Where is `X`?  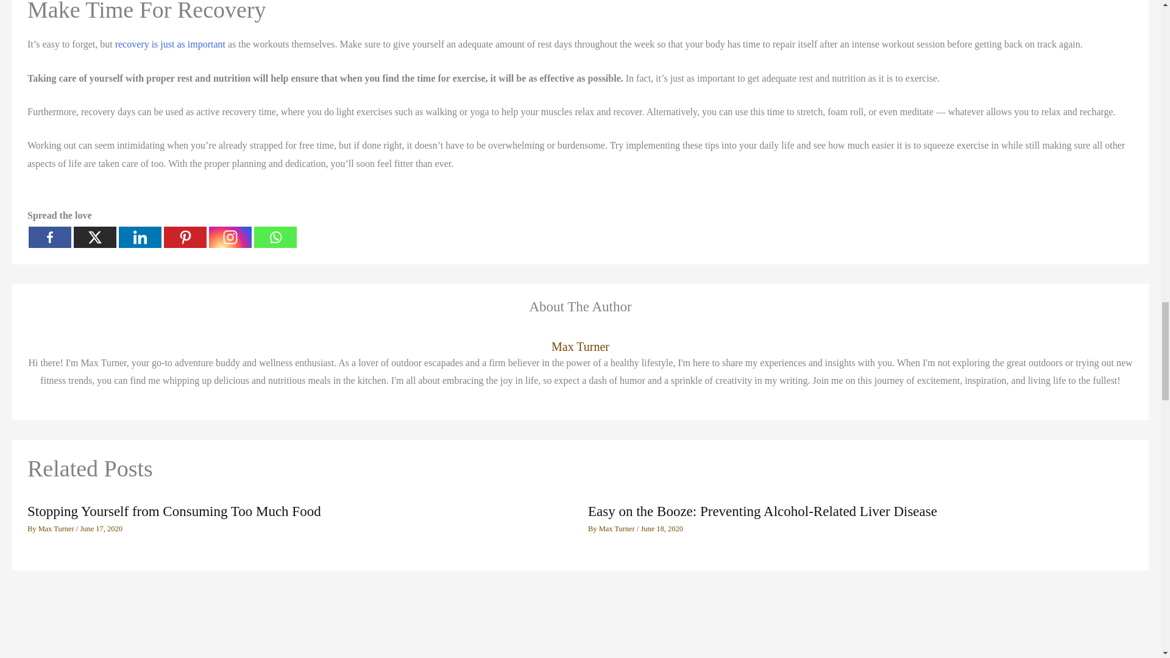
X is located at coordinates (94, 237).